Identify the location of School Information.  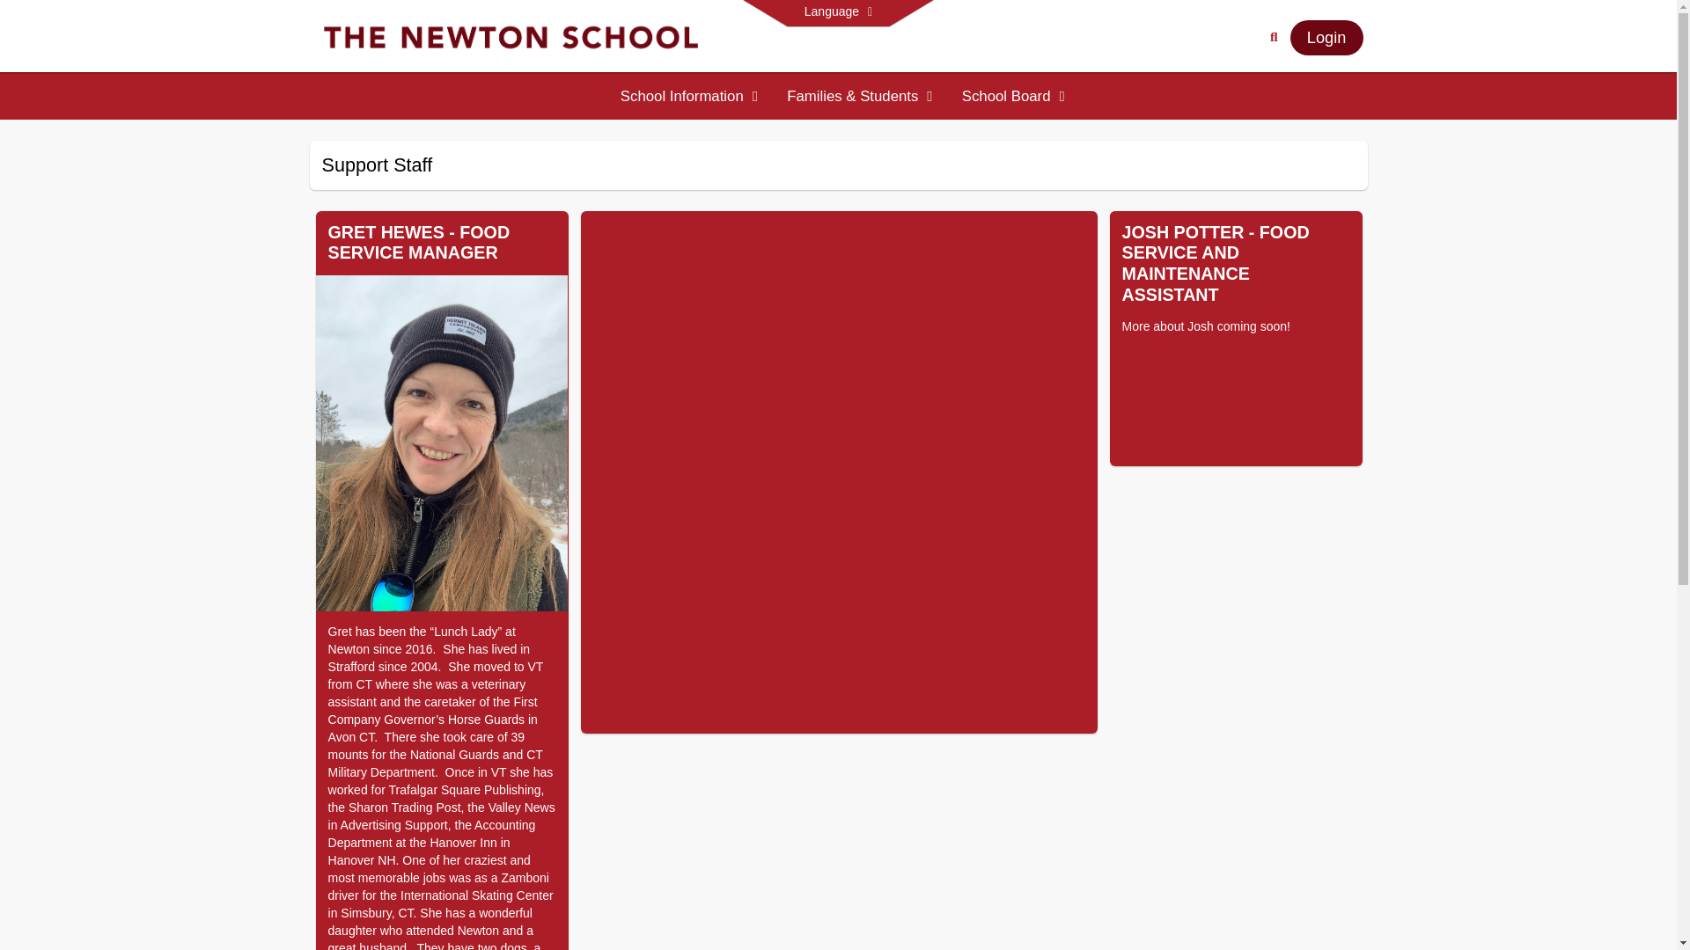
(690, 97).